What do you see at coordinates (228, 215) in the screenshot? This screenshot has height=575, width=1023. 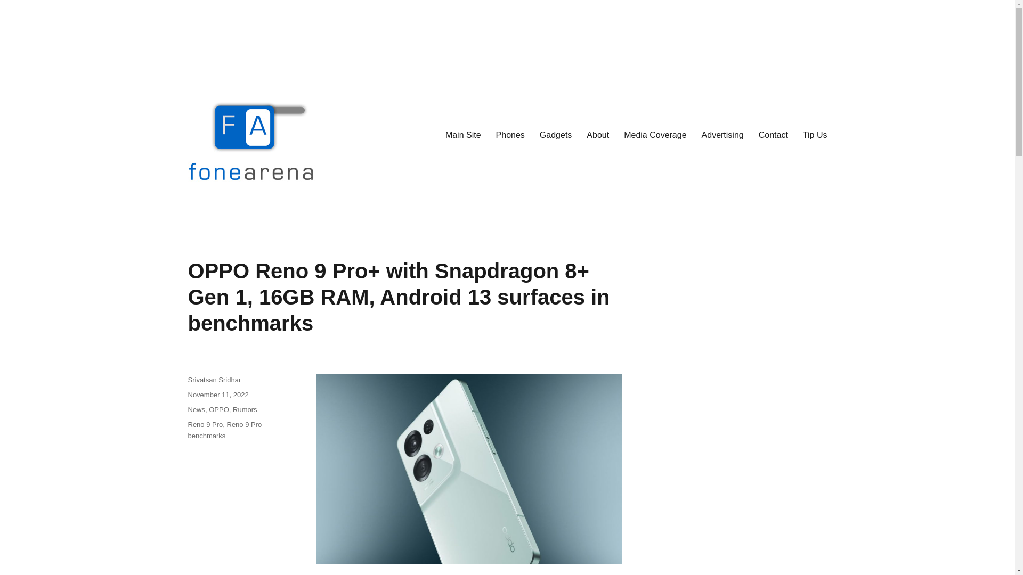 I see `Fone Arena` at bounding box center [228, 215].